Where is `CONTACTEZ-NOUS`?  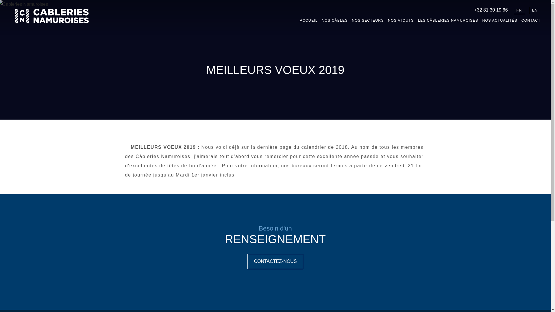 CONTACTEZ-NOUS is located at coordinates (275, 261).